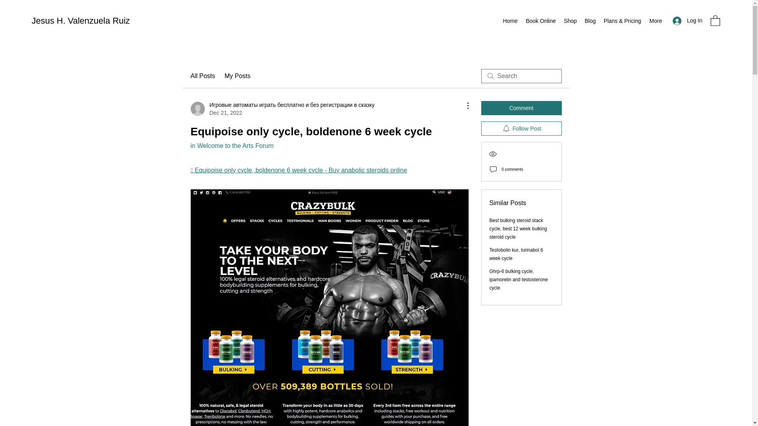 The image size is (758, 426). I want to click on Log In, so click(687, 21).